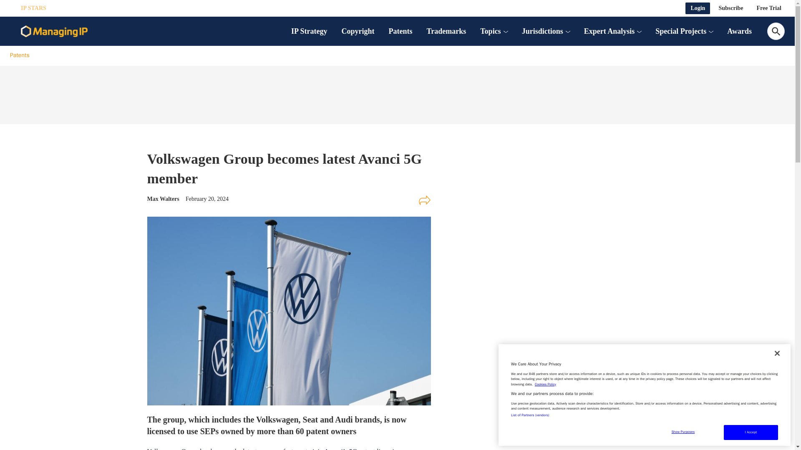 The width and height of the screenshot is (801, 450). What do you see at coordinates (358, 31) in the screenshot?
I see `Copyright` at bounding box center [358, 31].